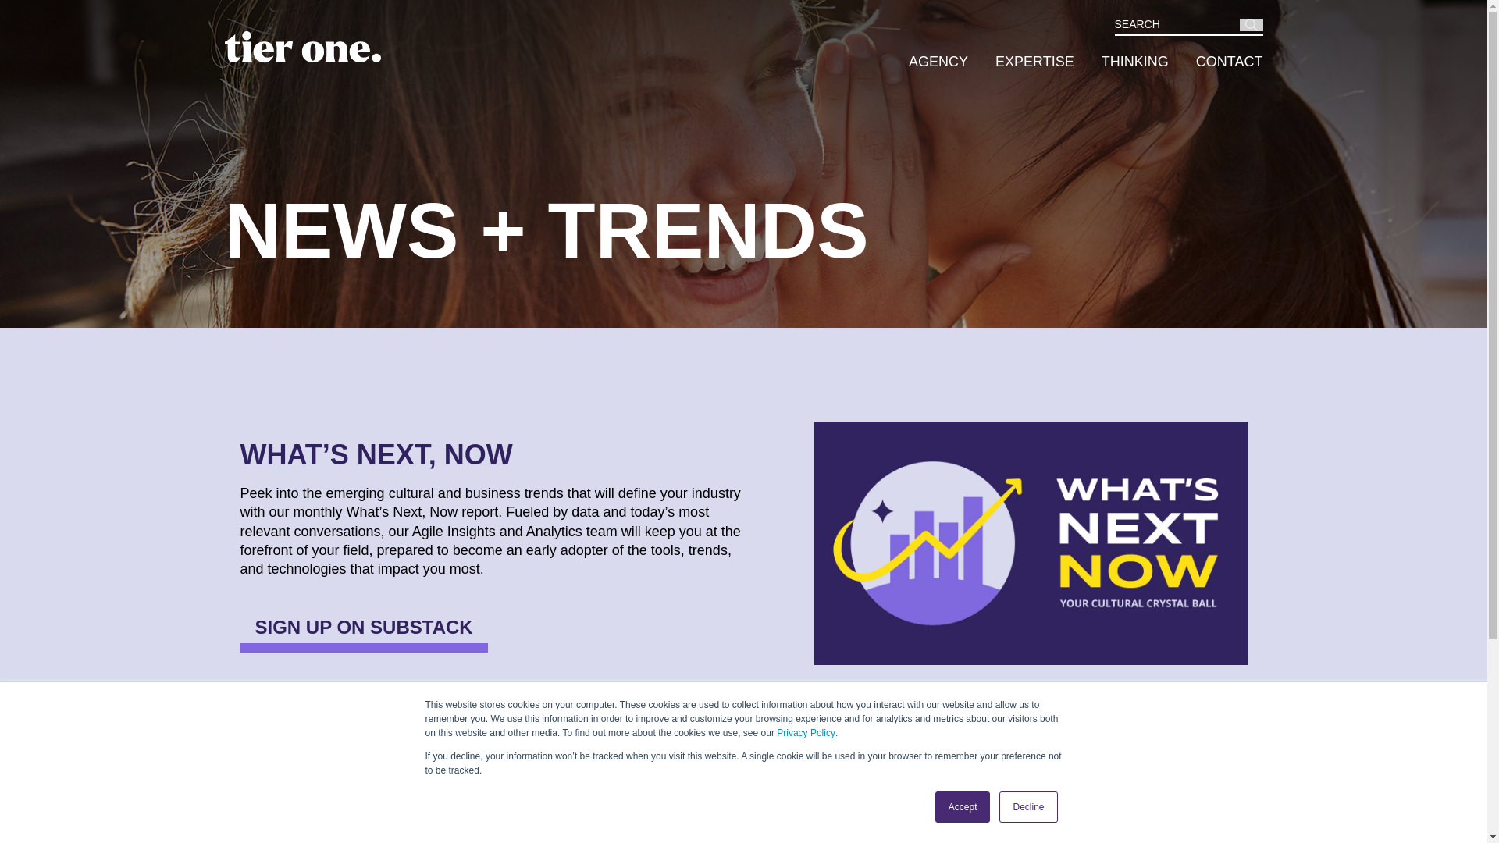 This screenshot has height=843, width=1499. I want to click on CONTACT, so click(1216, 65).